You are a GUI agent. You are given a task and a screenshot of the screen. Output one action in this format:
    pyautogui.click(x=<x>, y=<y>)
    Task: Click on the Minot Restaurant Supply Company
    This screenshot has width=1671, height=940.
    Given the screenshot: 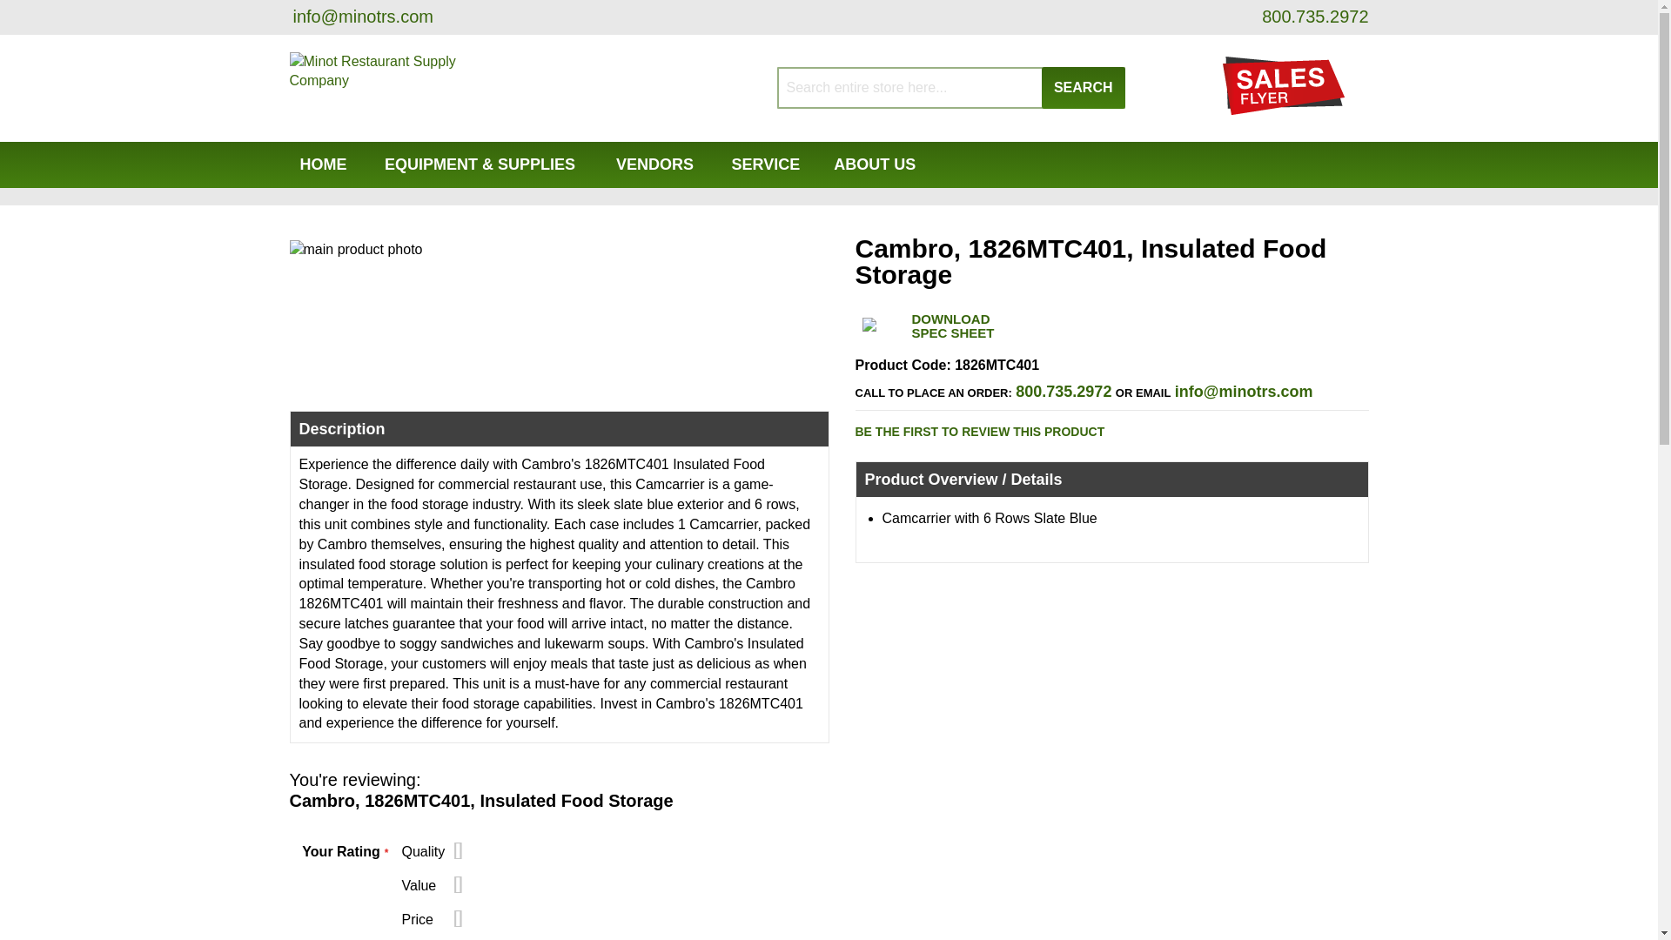 What is the action you would take?
    pyautogui.click(x=402, y=88)
    